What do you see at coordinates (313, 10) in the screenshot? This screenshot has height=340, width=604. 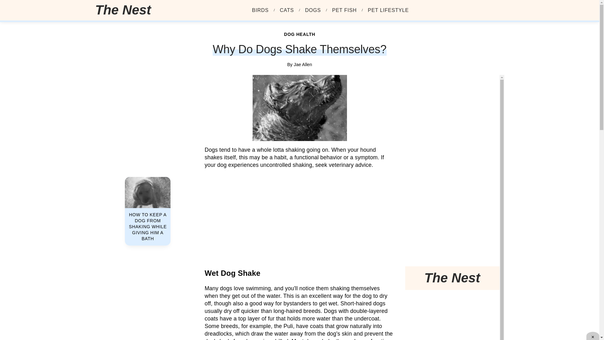 I see `DOGS` at bounding box center [313, 10].